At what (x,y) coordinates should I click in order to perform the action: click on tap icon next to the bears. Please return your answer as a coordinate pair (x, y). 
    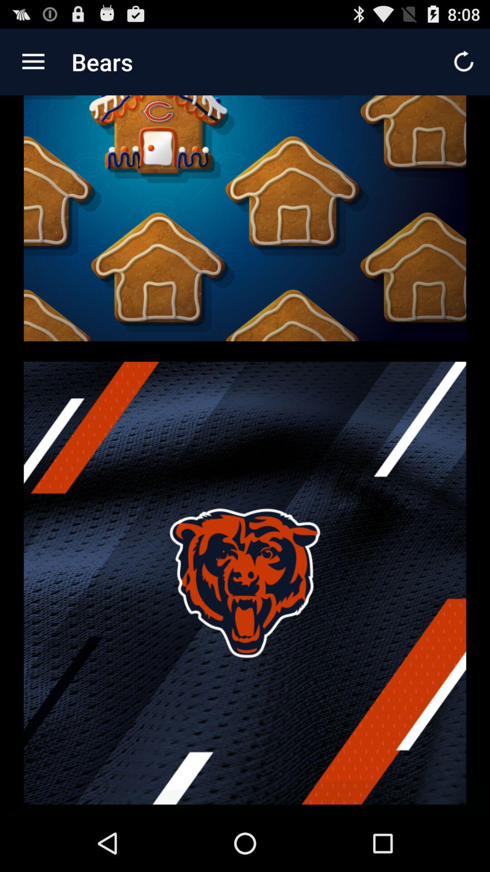
    Looking at the image, I should click on (33, 62).